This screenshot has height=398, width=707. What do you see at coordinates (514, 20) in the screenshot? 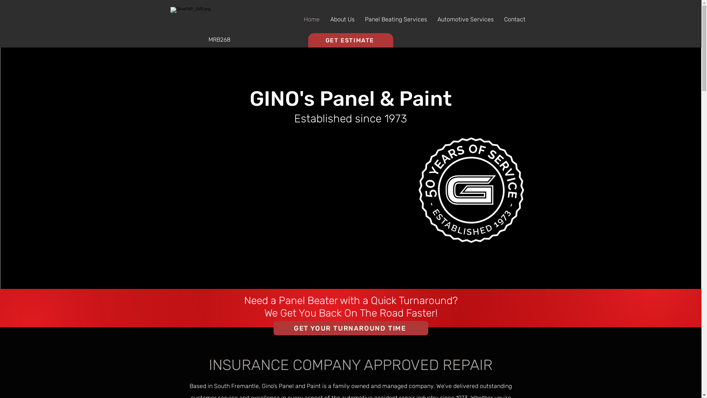
I see `Contact` at bounding box center [514, 20].